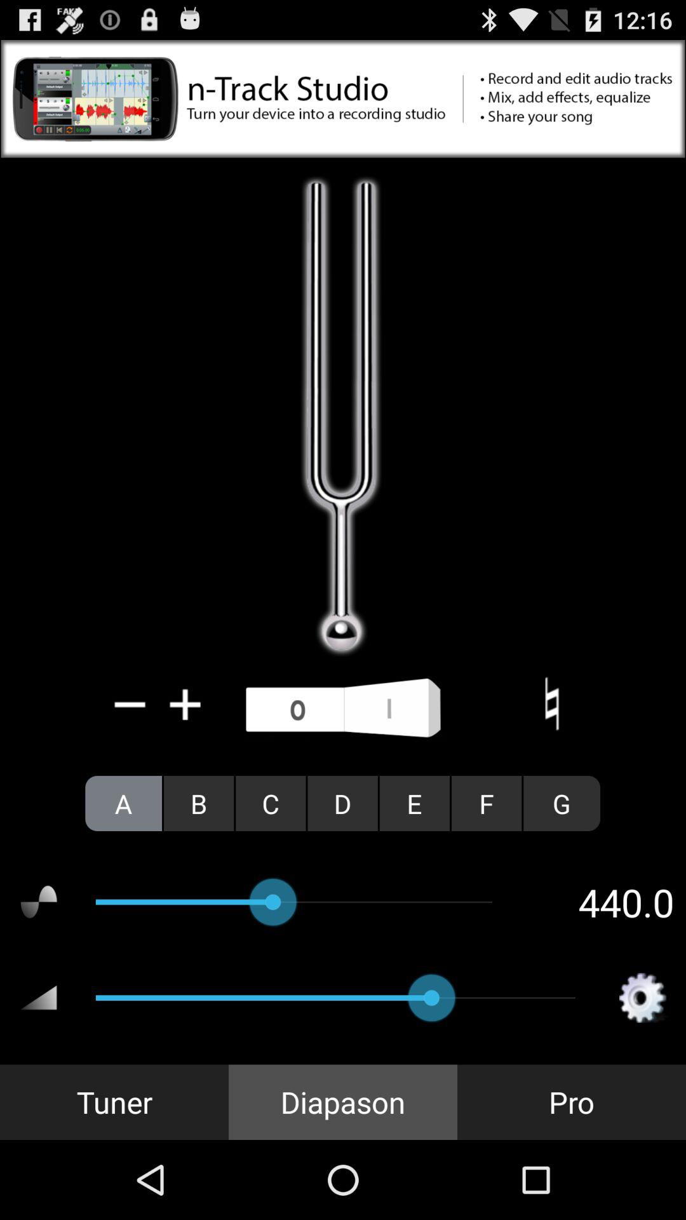 The width and height of the screenshot is (686, 1220). Describe the element at coordinates (342, 803) in the screenshot. I see `scroll to the d radio button` at that location.